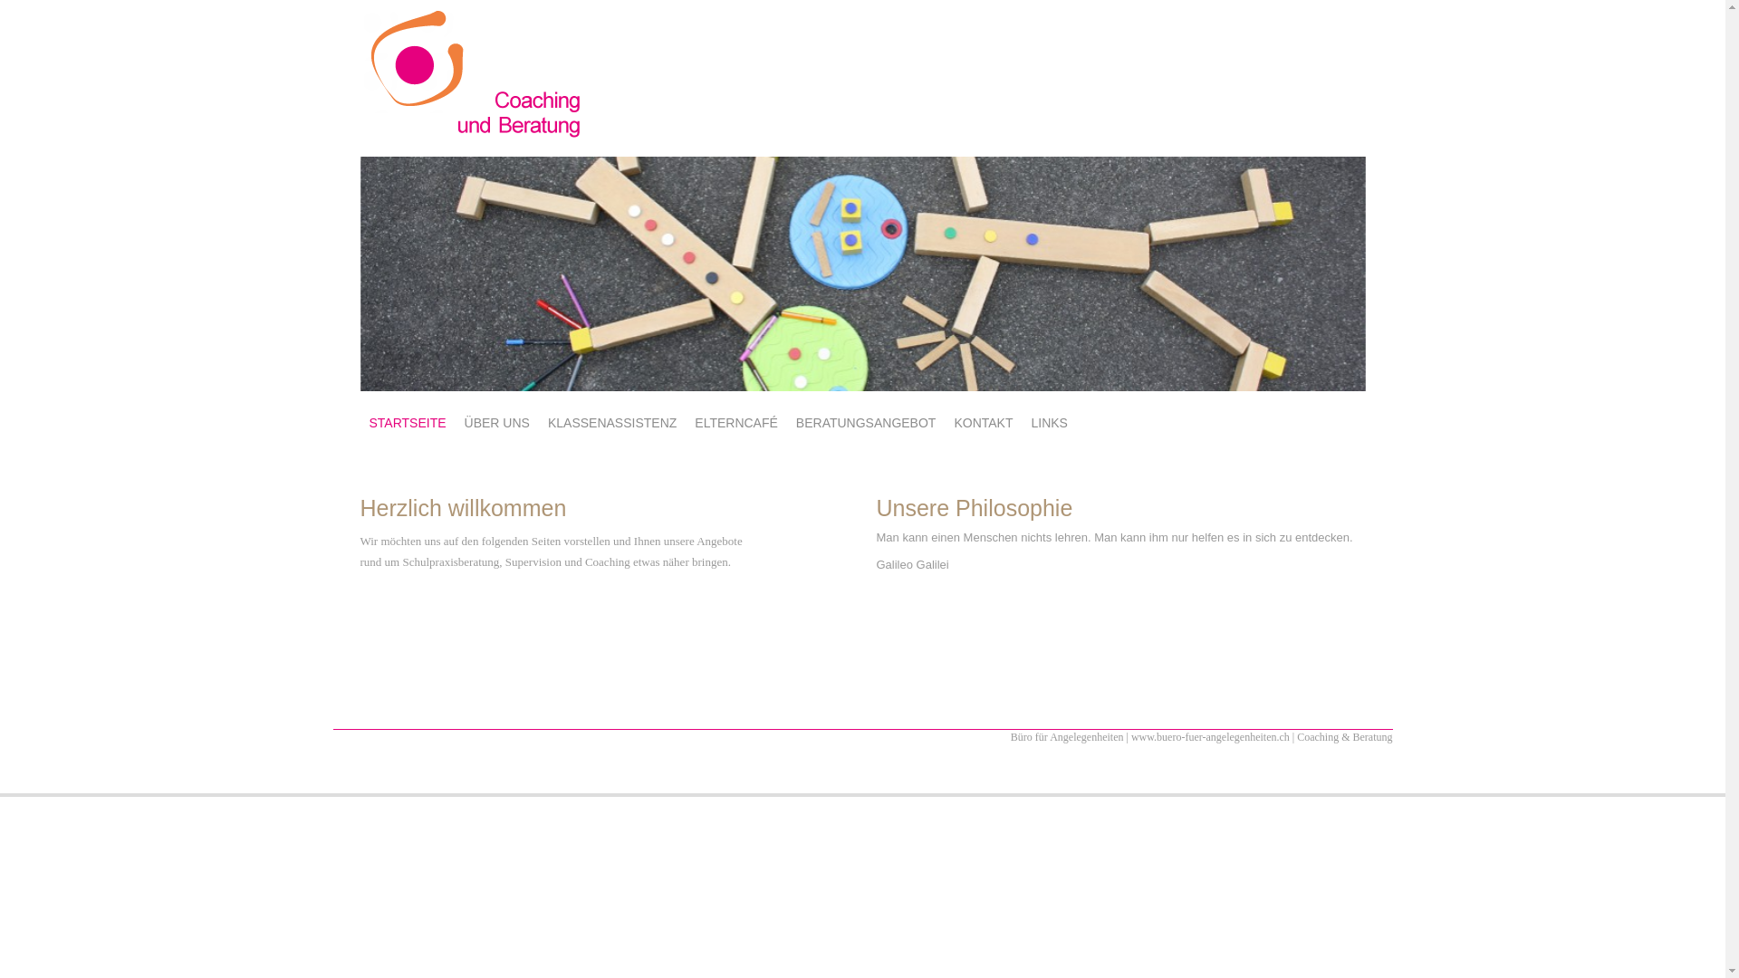 The image size is (1739, 978). Describe the element at coordinates (427, 415) in the screenshot. I see `SKIP TO CONTENT` at that location.